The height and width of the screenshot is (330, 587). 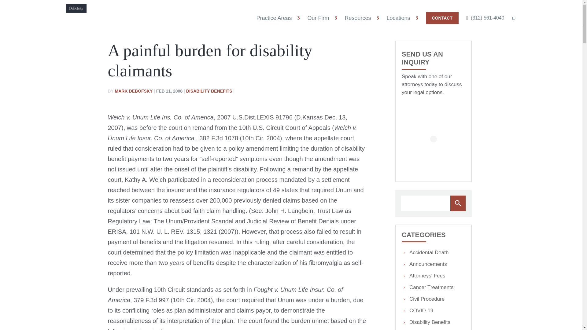 I want to click on Locations, so click(x=399, y=18).